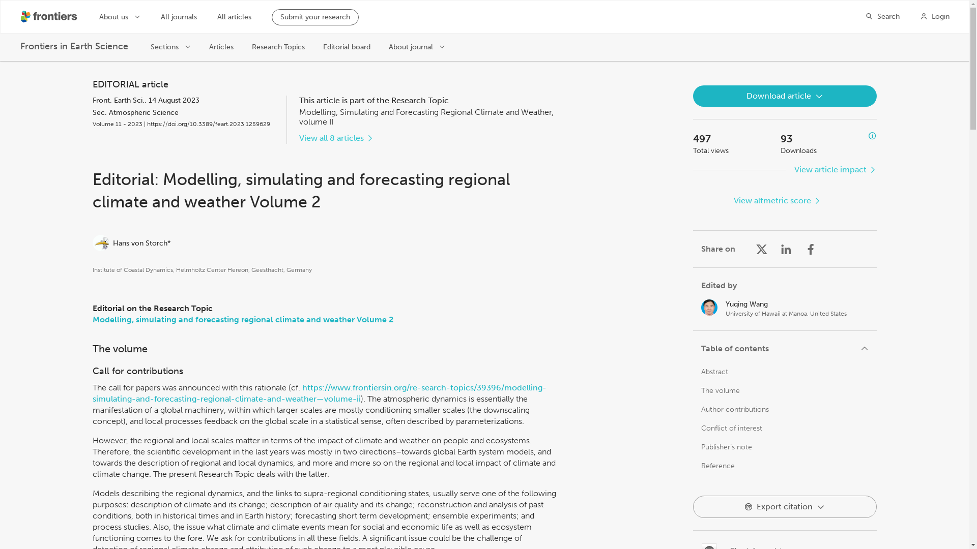  I want to click on Share on Facebook, so click(810, 249).